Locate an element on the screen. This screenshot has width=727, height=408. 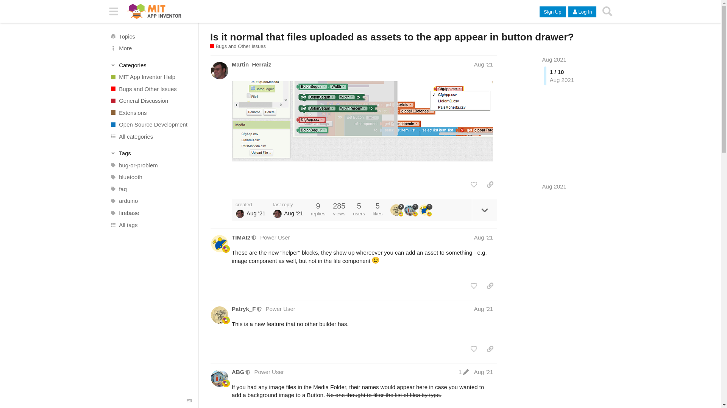
Bugs and Other Issues is located at coordinates (238, 46).